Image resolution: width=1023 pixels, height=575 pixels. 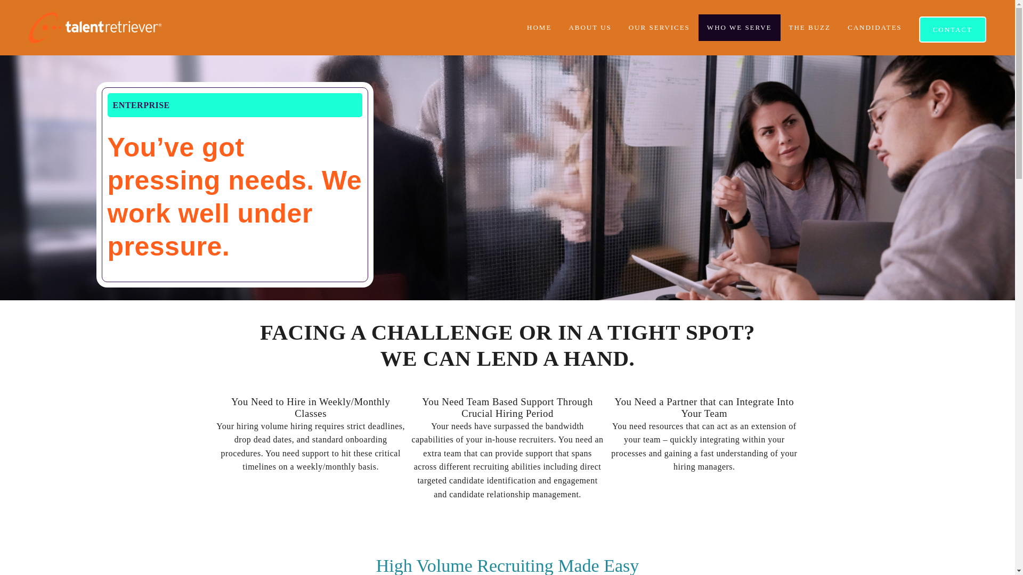 What do you see at coordinates (740, 28) in the screenshot?
I see `WHO WE SERVE` at bounding box center [740, 28].